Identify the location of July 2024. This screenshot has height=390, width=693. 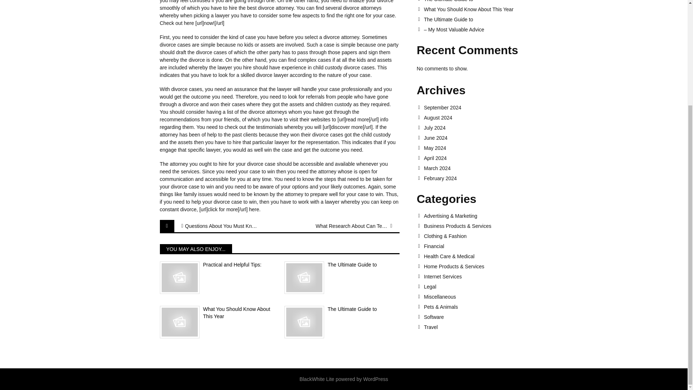
(475, 127).